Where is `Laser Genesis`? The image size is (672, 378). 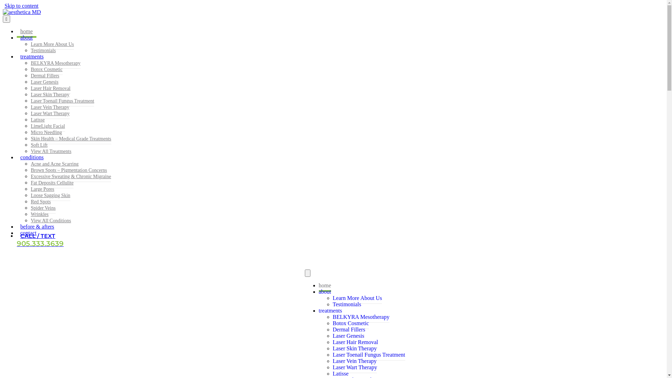 Laser Genesis is located at coordinates (348, 336).